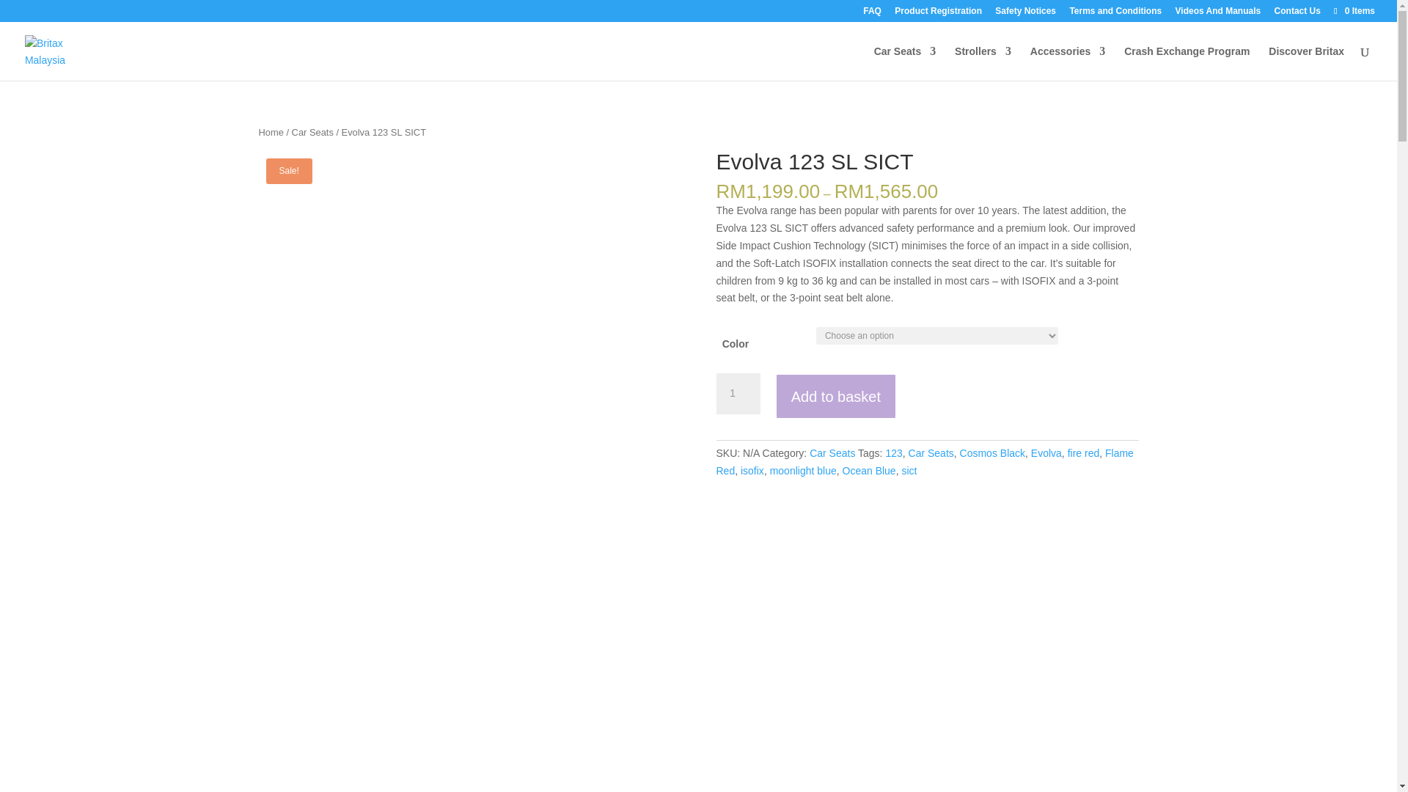 This screenshot has height=792, width=1408. What do you see at coordinates (1187, 63) in the screenshot?
I see `Crash Exchange Program` at bounding box center [1187, 63].